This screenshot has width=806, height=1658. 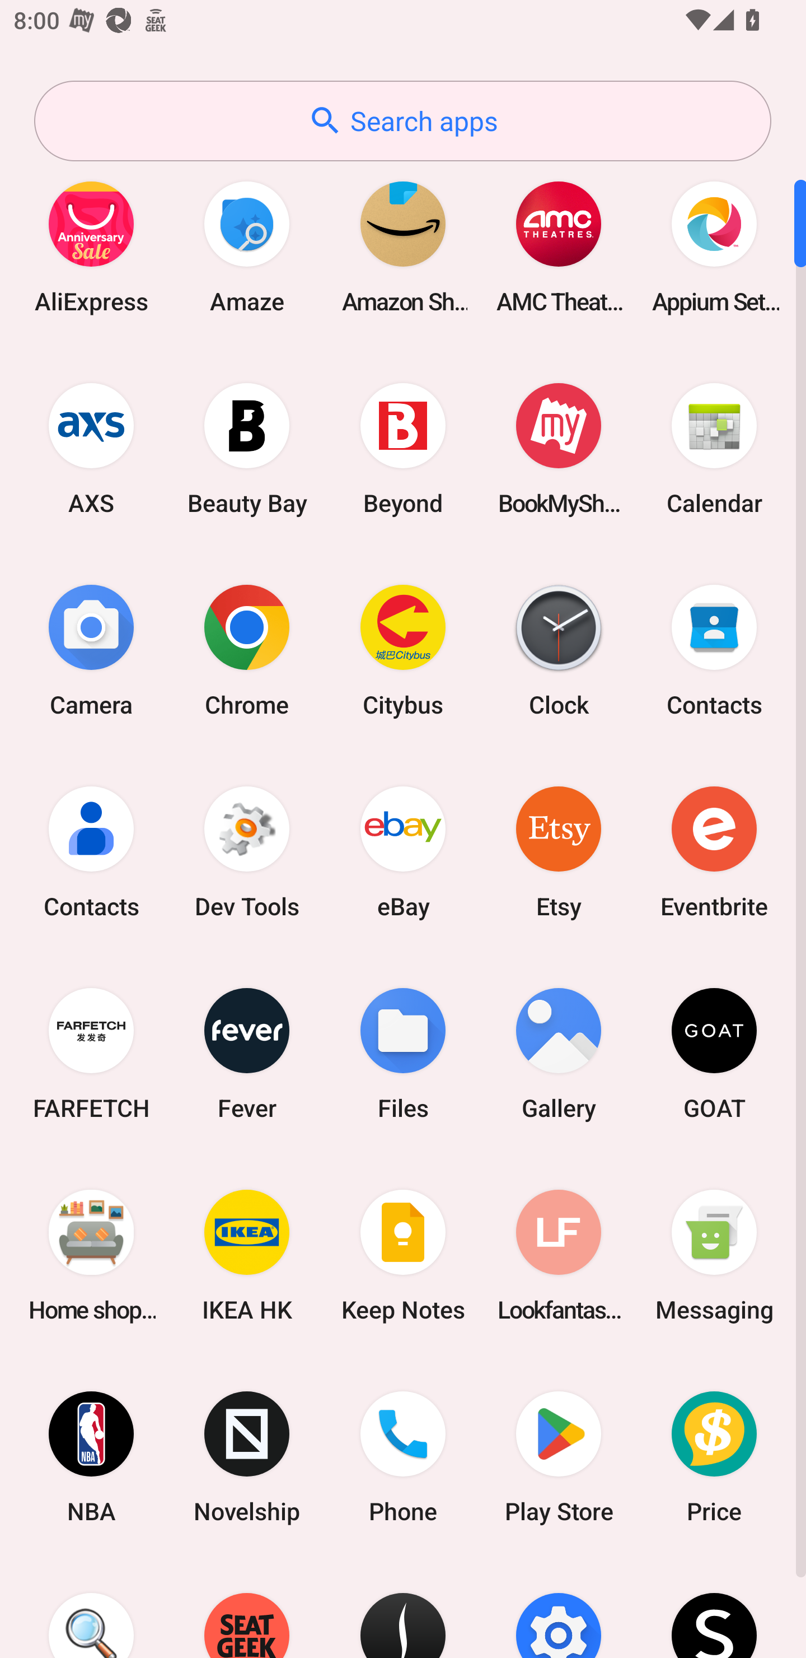 I want to click on FARFETCH, so click(x=91, y=1053).